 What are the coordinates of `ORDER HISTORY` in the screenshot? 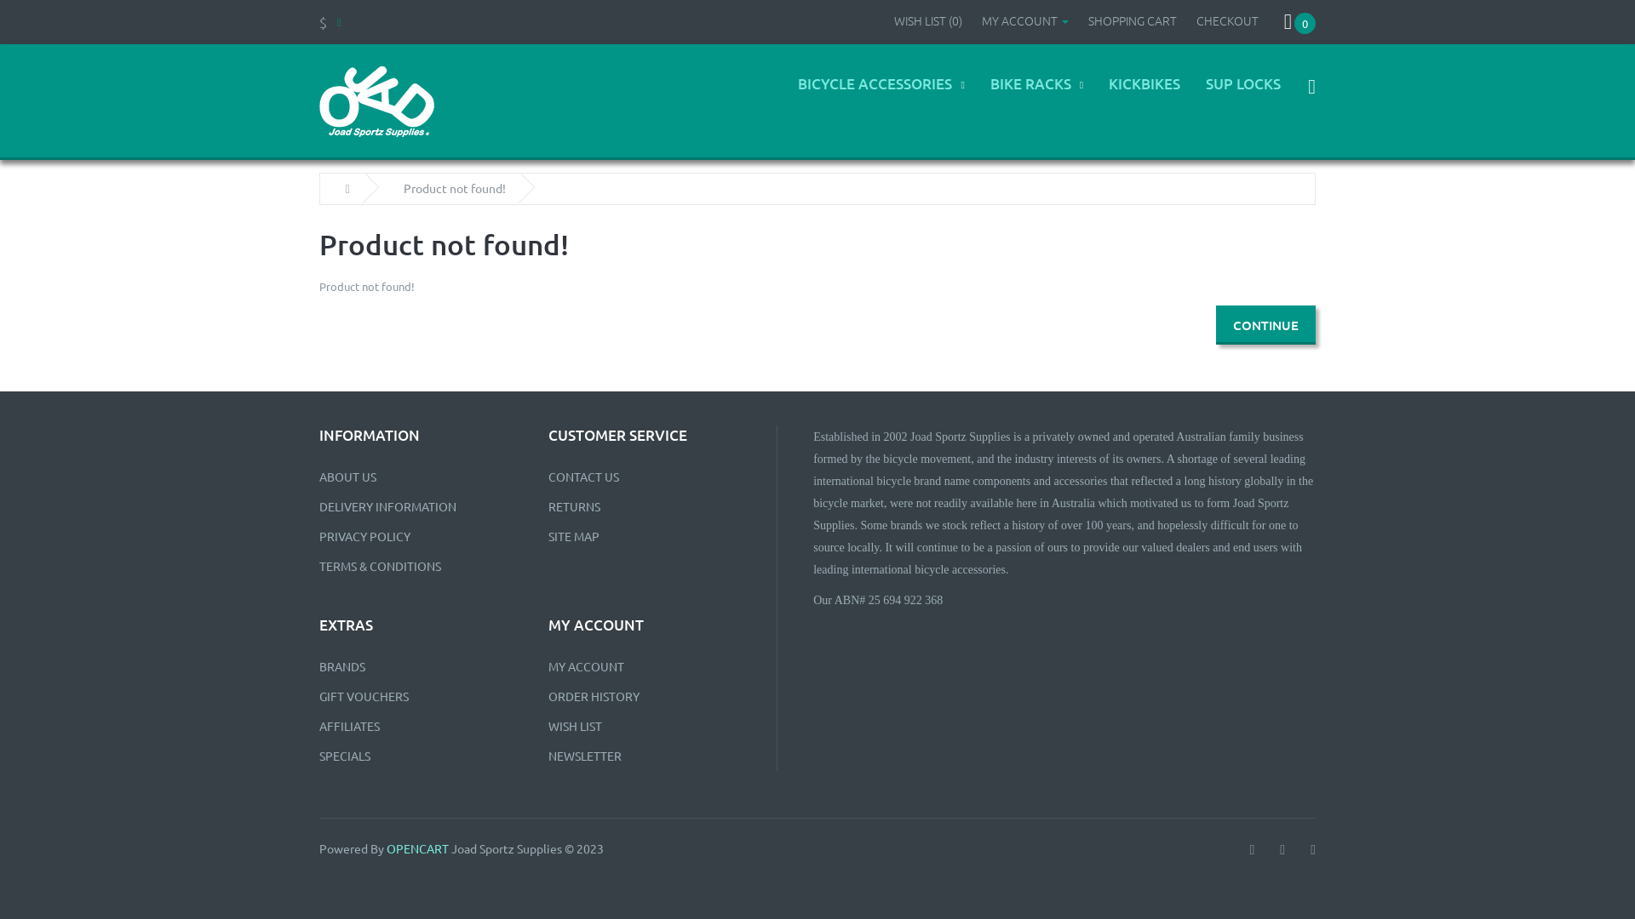 It's located at (594, 696).